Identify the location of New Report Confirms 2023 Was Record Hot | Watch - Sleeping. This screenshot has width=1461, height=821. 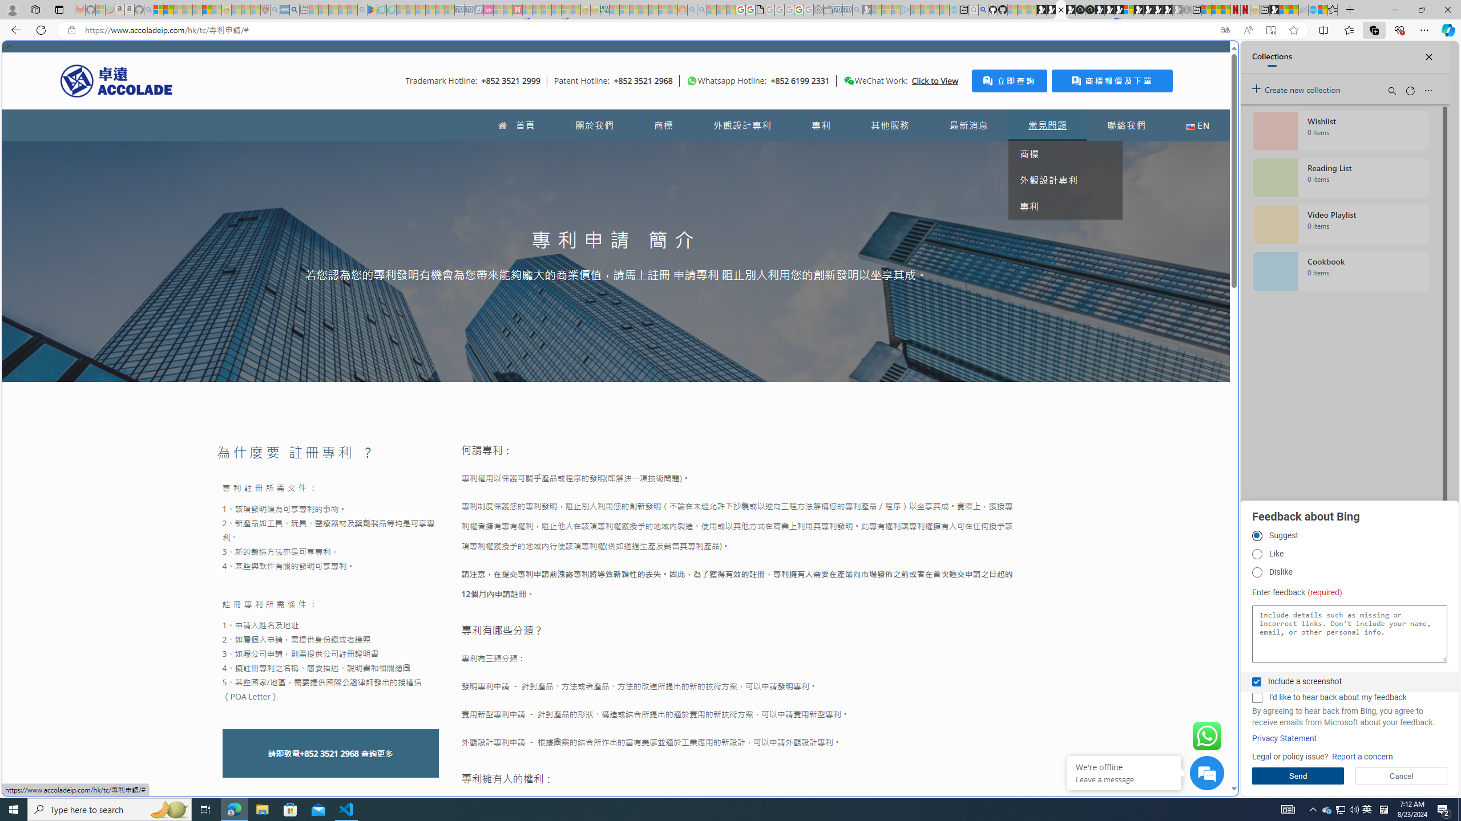
(197, 10).